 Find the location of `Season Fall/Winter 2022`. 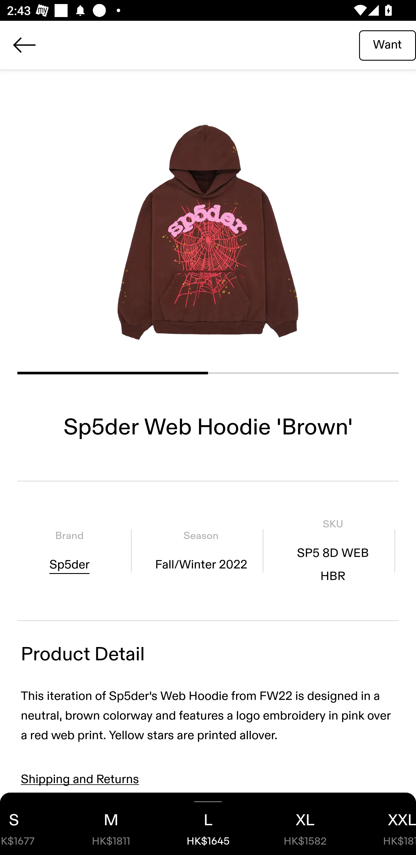

Season Fall/Winter 2022 is located at coordinates (201, 551).